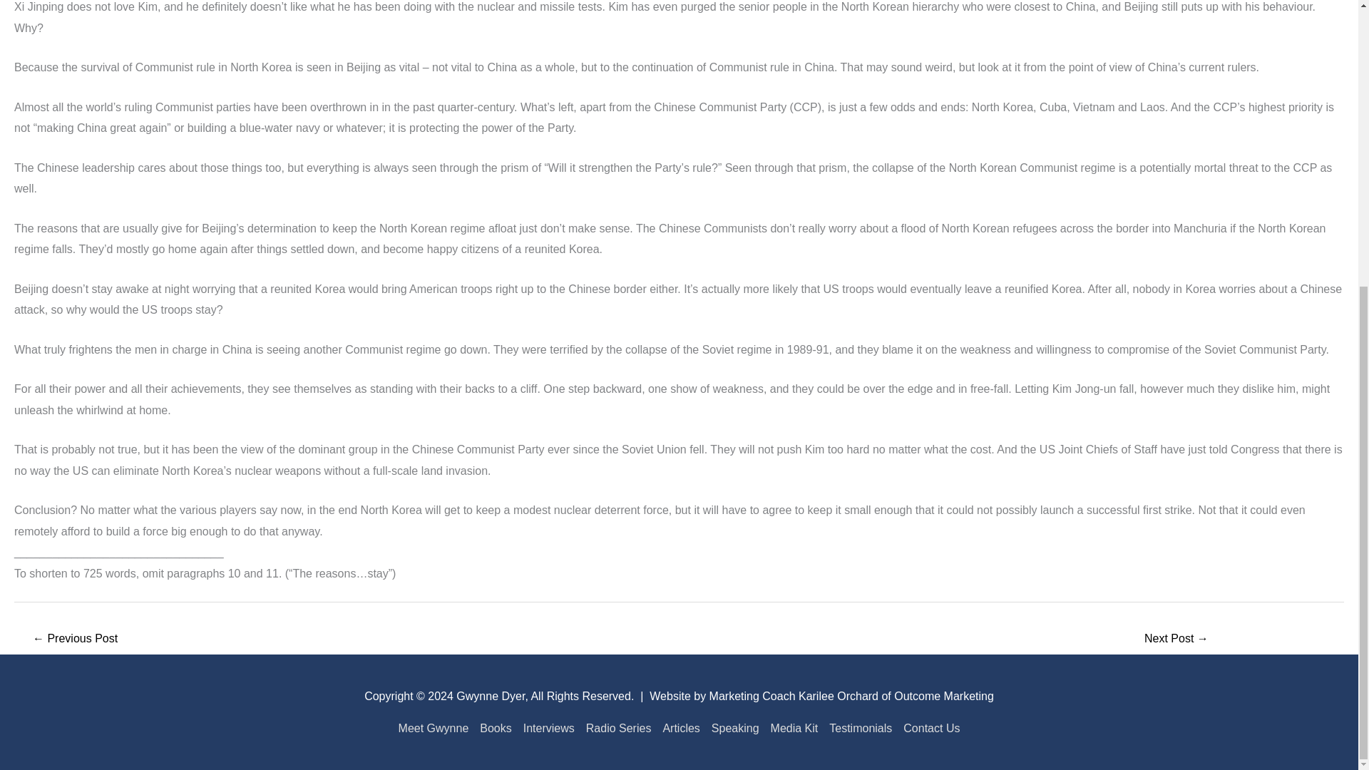 The height and width of the screenshot is (770, 1369). I want to click on DisGrace, so click(1176, 640).